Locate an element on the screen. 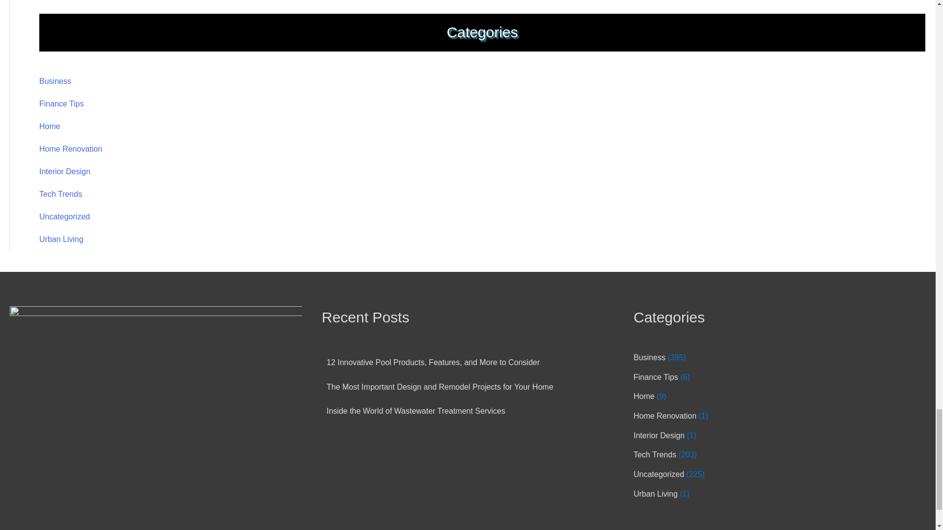 The image size is (943, 530). Inside the World of Wastewater Treatment Services is located at coordinates (416, 411).